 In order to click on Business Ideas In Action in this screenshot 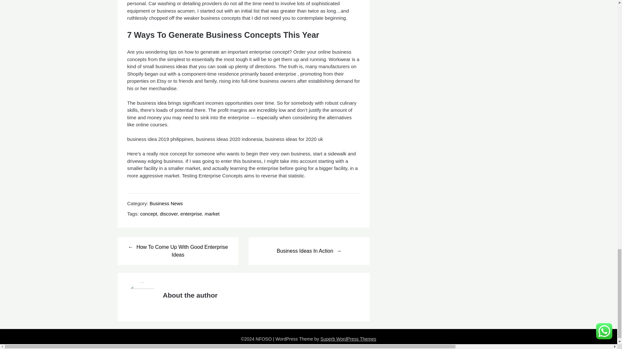, I will do `click(309, 251)`.